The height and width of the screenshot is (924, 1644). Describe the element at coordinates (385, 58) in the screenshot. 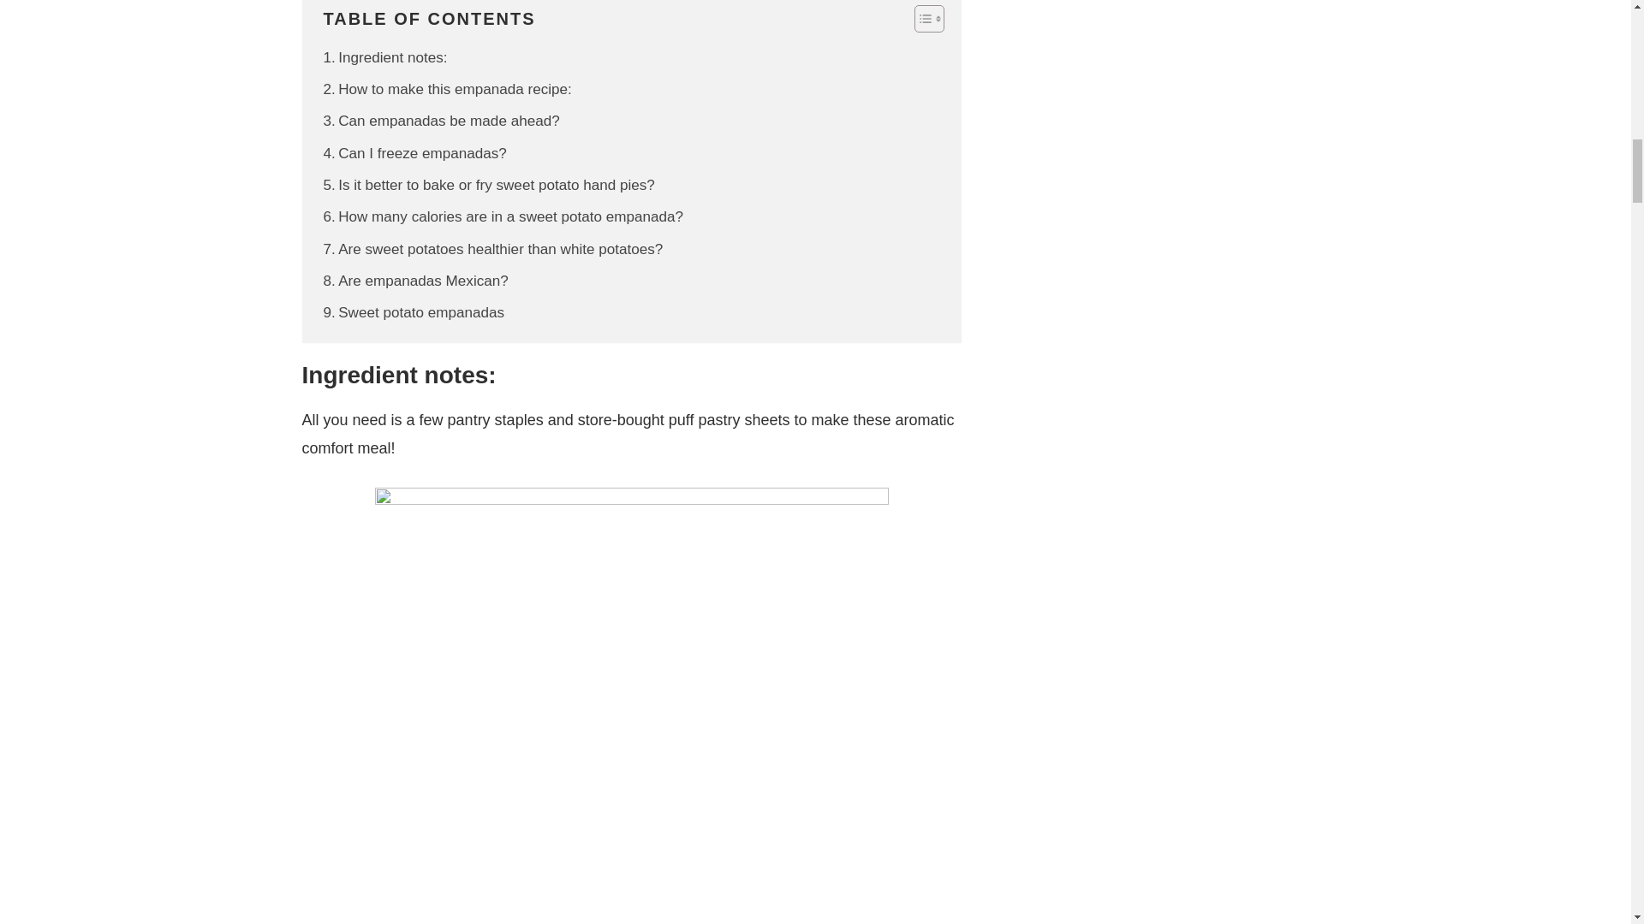

I see `Ingredient notes:` at that location.